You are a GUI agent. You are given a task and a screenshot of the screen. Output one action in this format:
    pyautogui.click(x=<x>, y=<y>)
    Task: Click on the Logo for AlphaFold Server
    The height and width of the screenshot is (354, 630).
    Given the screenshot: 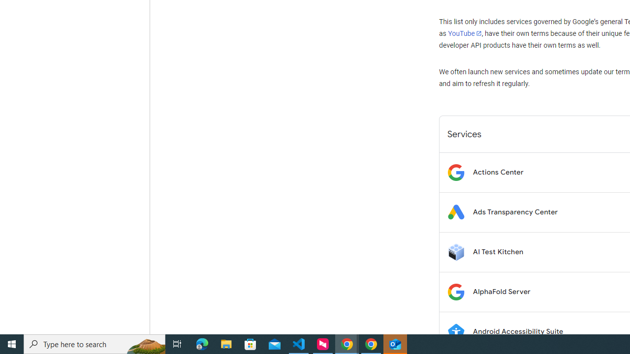 What is the action you would take?
    pyautogui.click(x=456, y=292)
    